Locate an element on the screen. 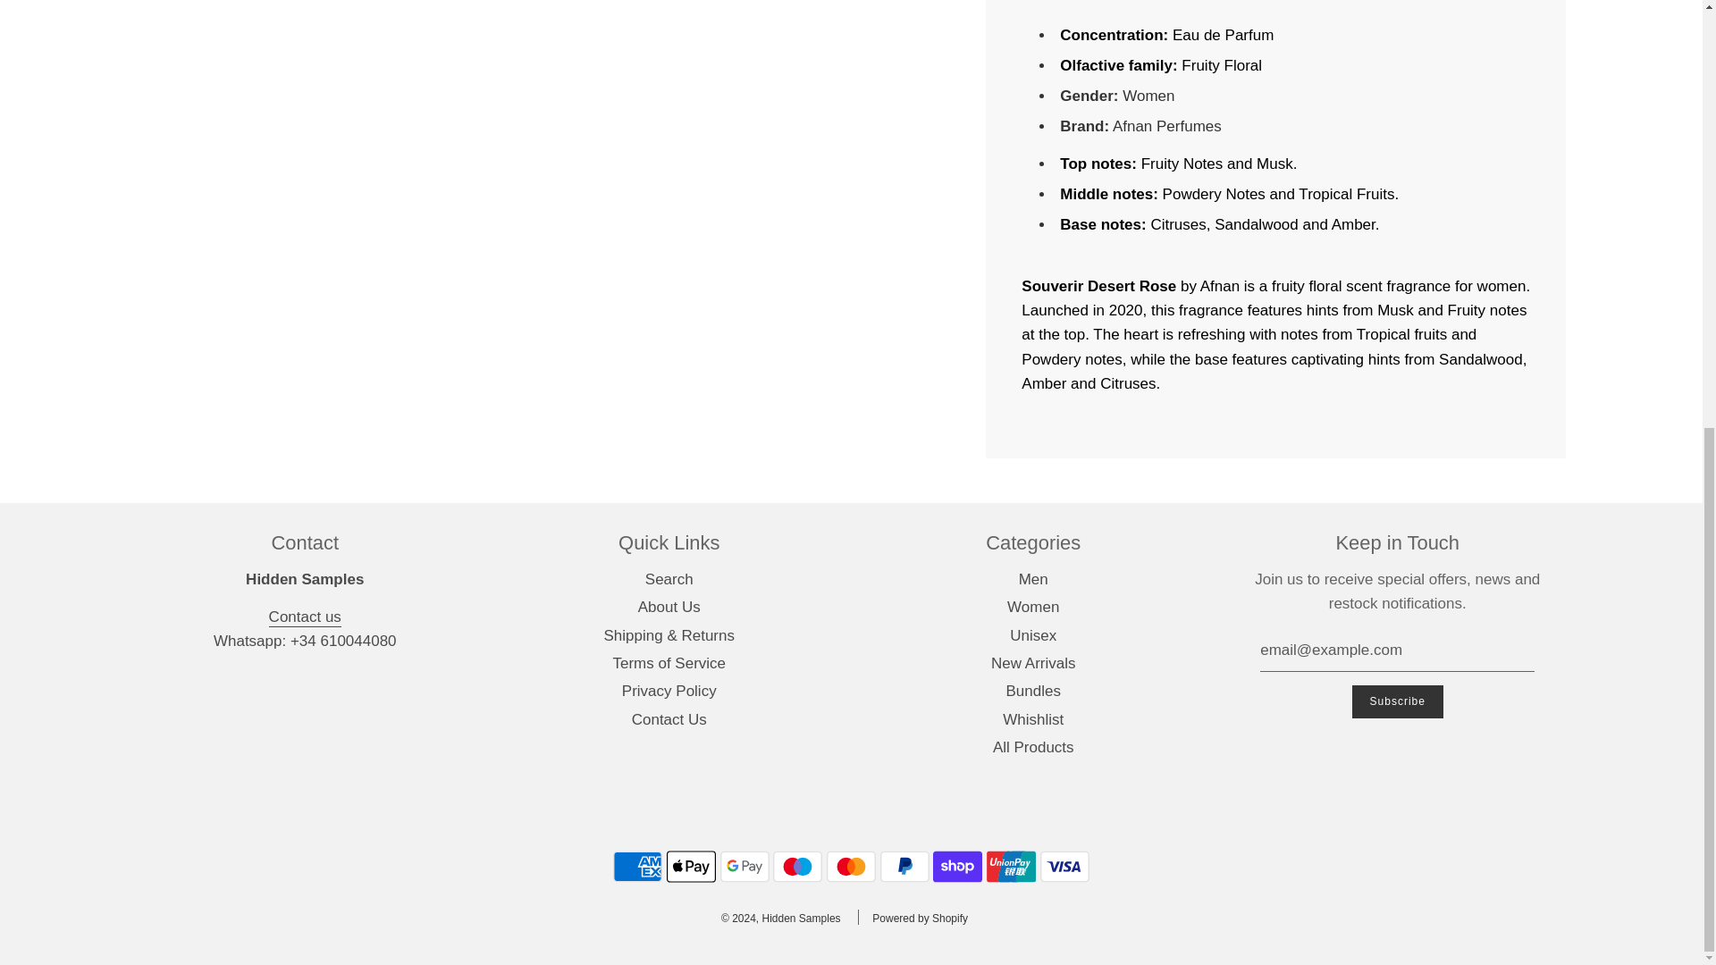 Image resolution: width=1716 pixels, height=965 pixels. Visa is located at coordinates (1064, 867).